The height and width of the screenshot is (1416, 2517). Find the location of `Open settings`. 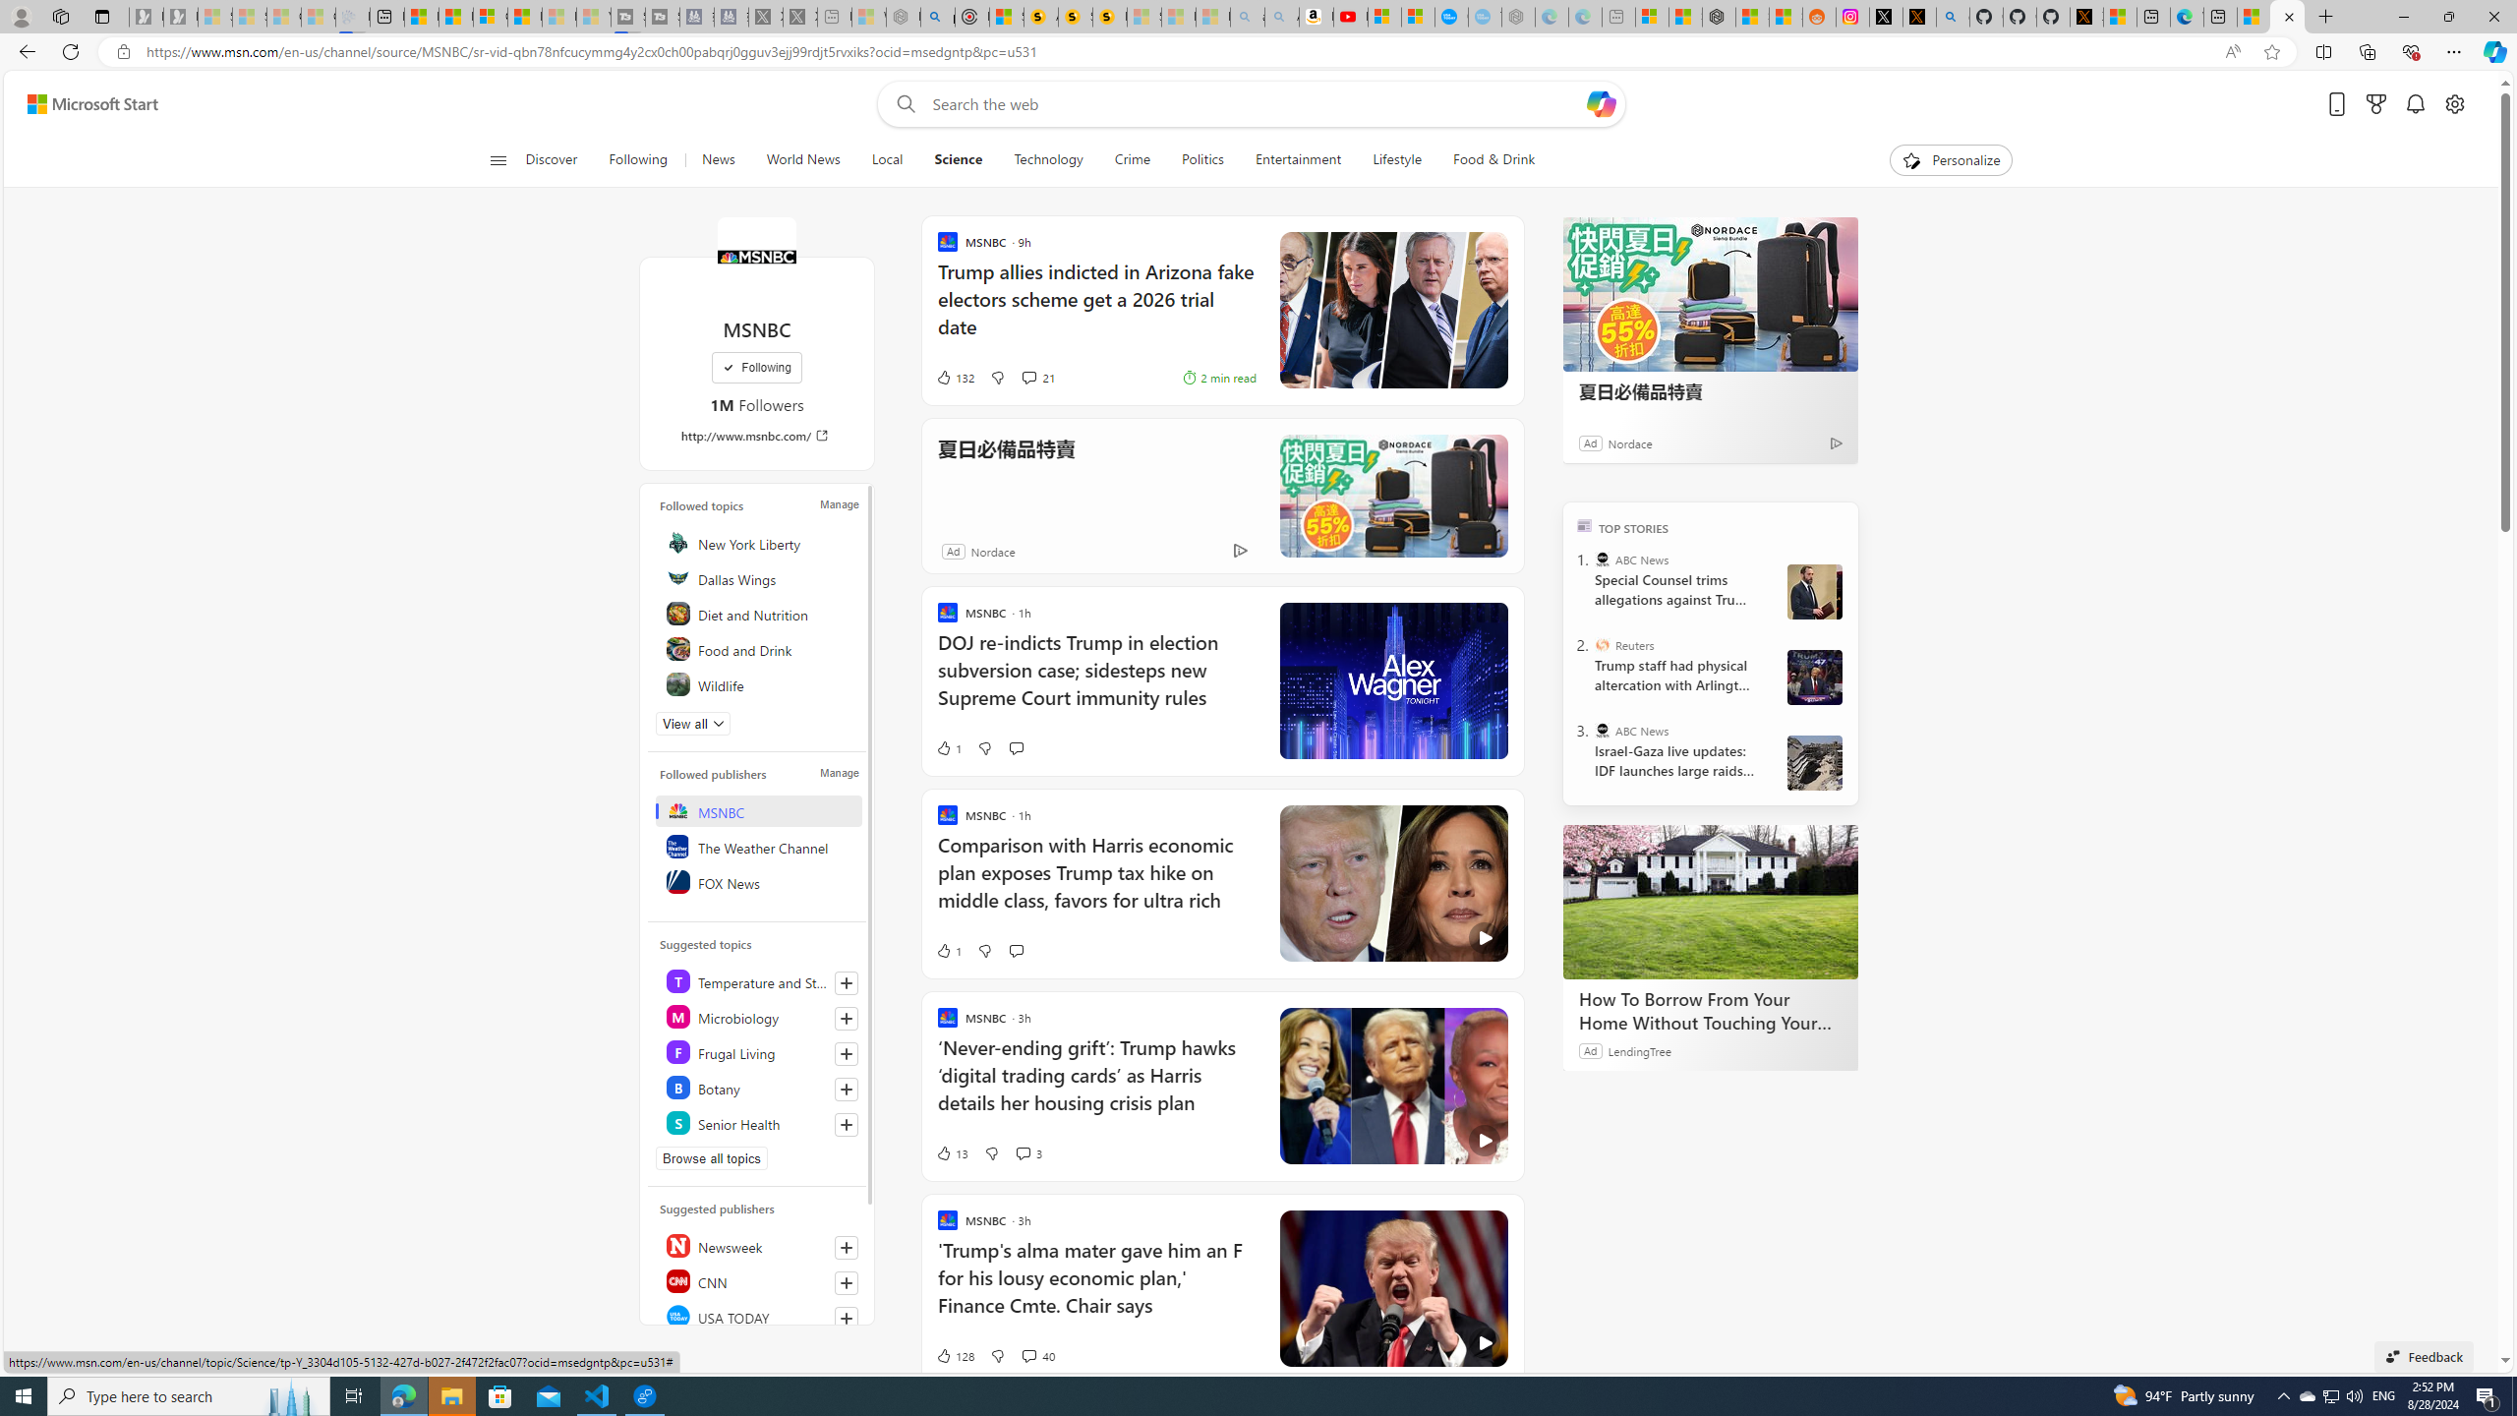

Open settings is located at coordinates (2455, 104).